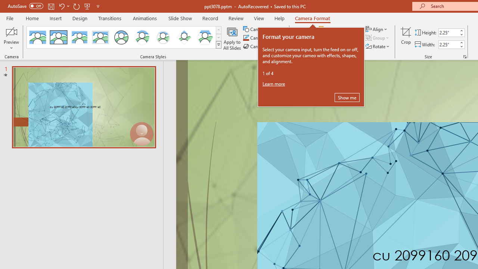  What do you see at coordinates (142, 37) in the screenshot?
I see `Center Shadow Circle` at bounding box center [142, 37].